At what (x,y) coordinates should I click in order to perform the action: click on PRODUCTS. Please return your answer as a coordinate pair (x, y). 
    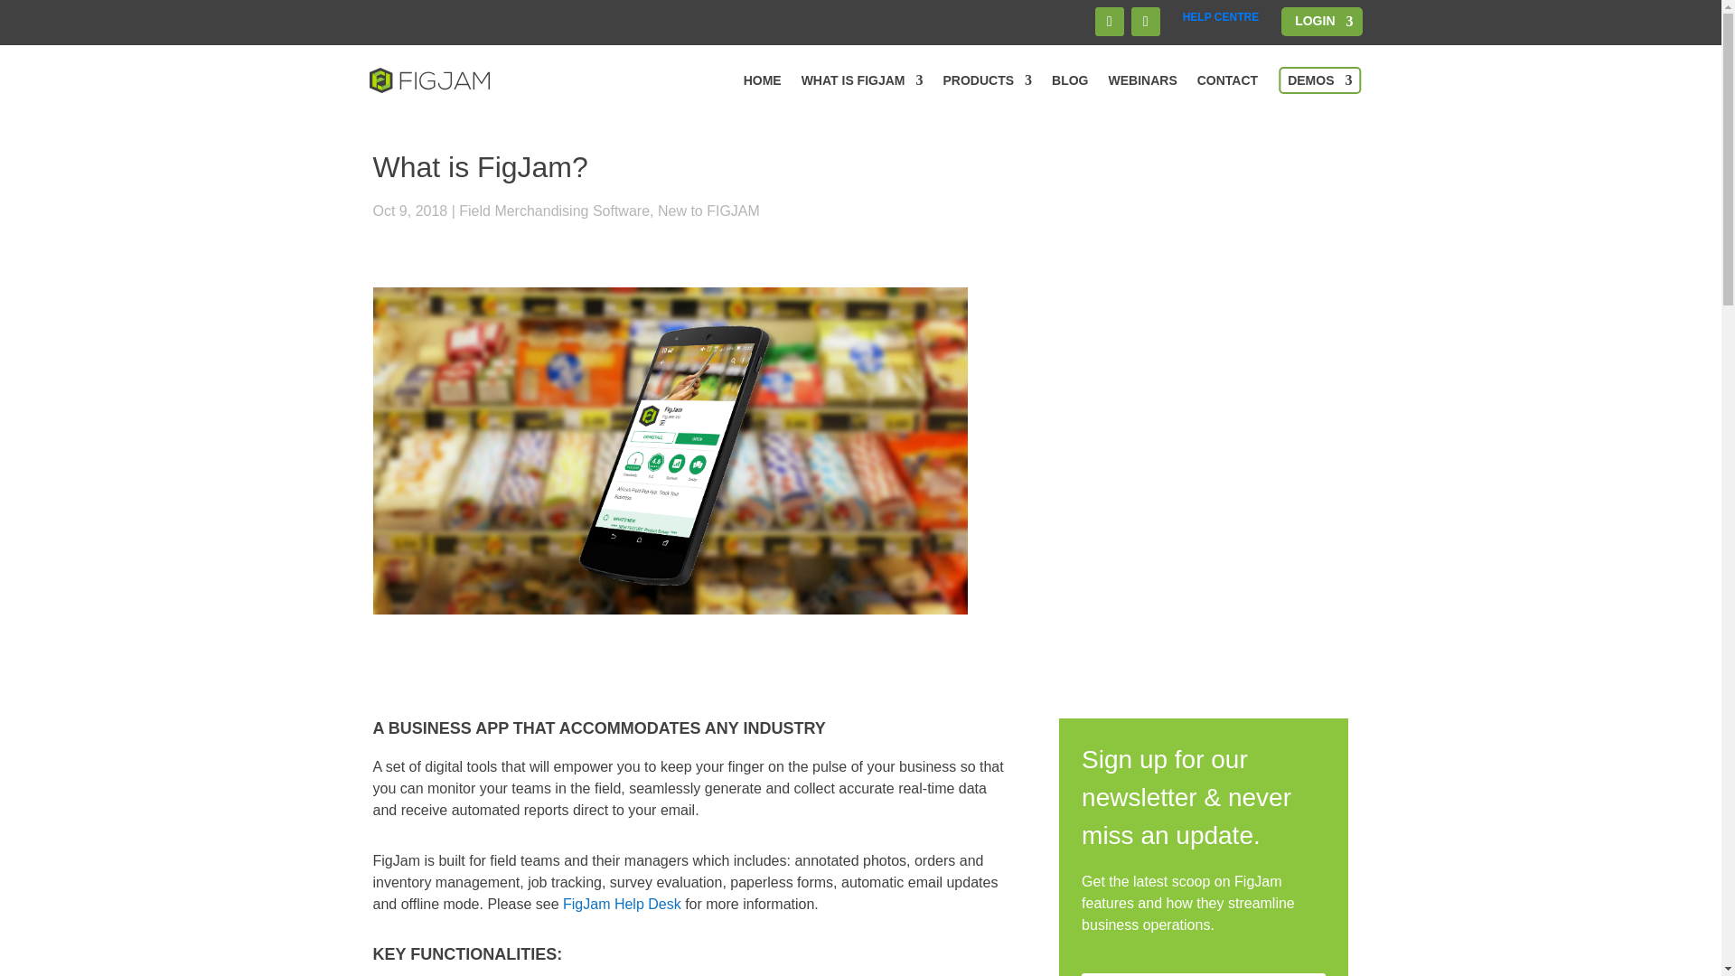
    Looking at the image, I should click on (988, 80).